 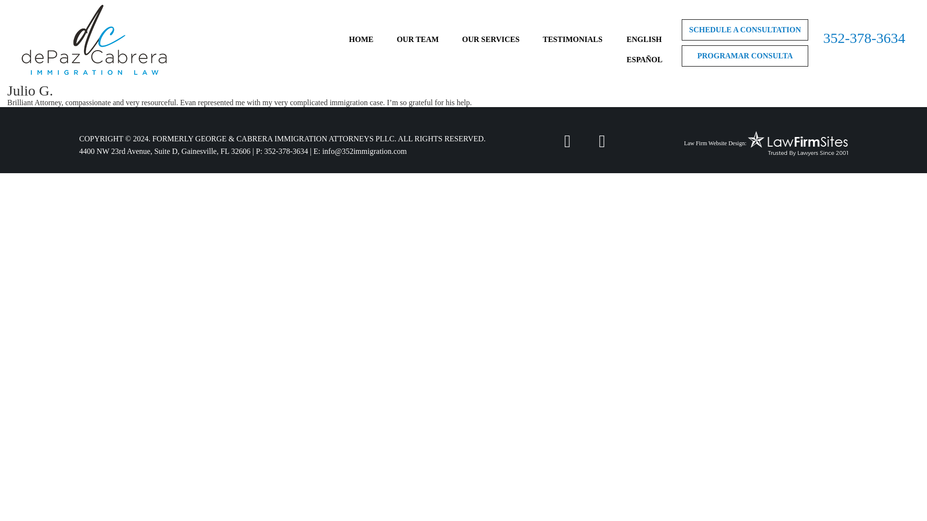 What do you see at coordinates (491, 39) in the screenshot?
I see `OUR SERVICES` at bounding box center [491, 39].